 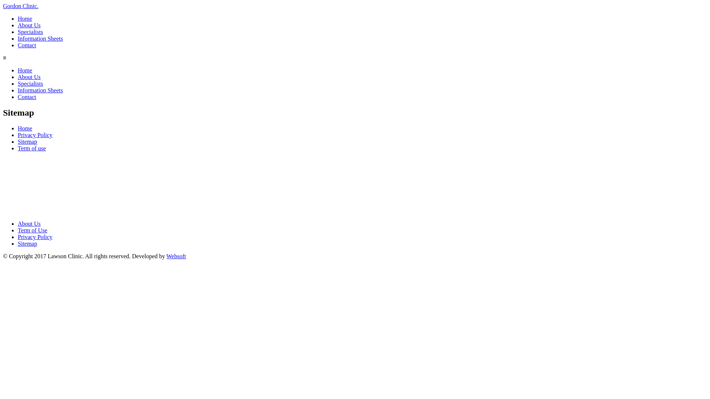 What do you see at coordinates (25, 70) in the screenshot?
I see `Home` at bounding box center [25, 70].